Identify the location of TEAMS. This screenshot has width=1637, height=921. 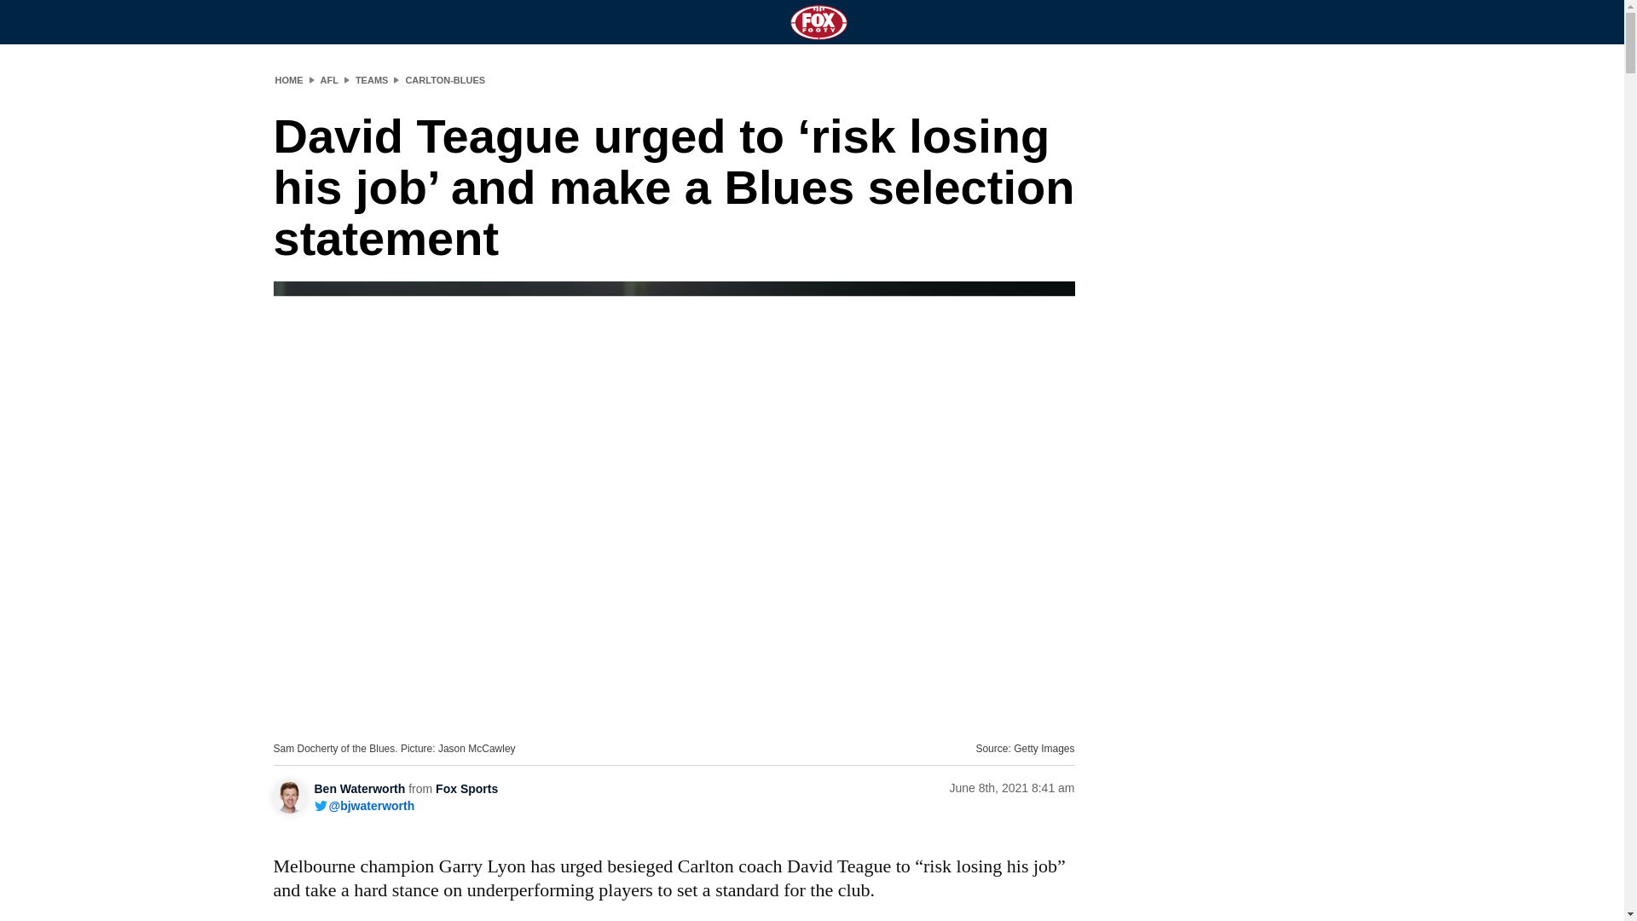
(372, 80).